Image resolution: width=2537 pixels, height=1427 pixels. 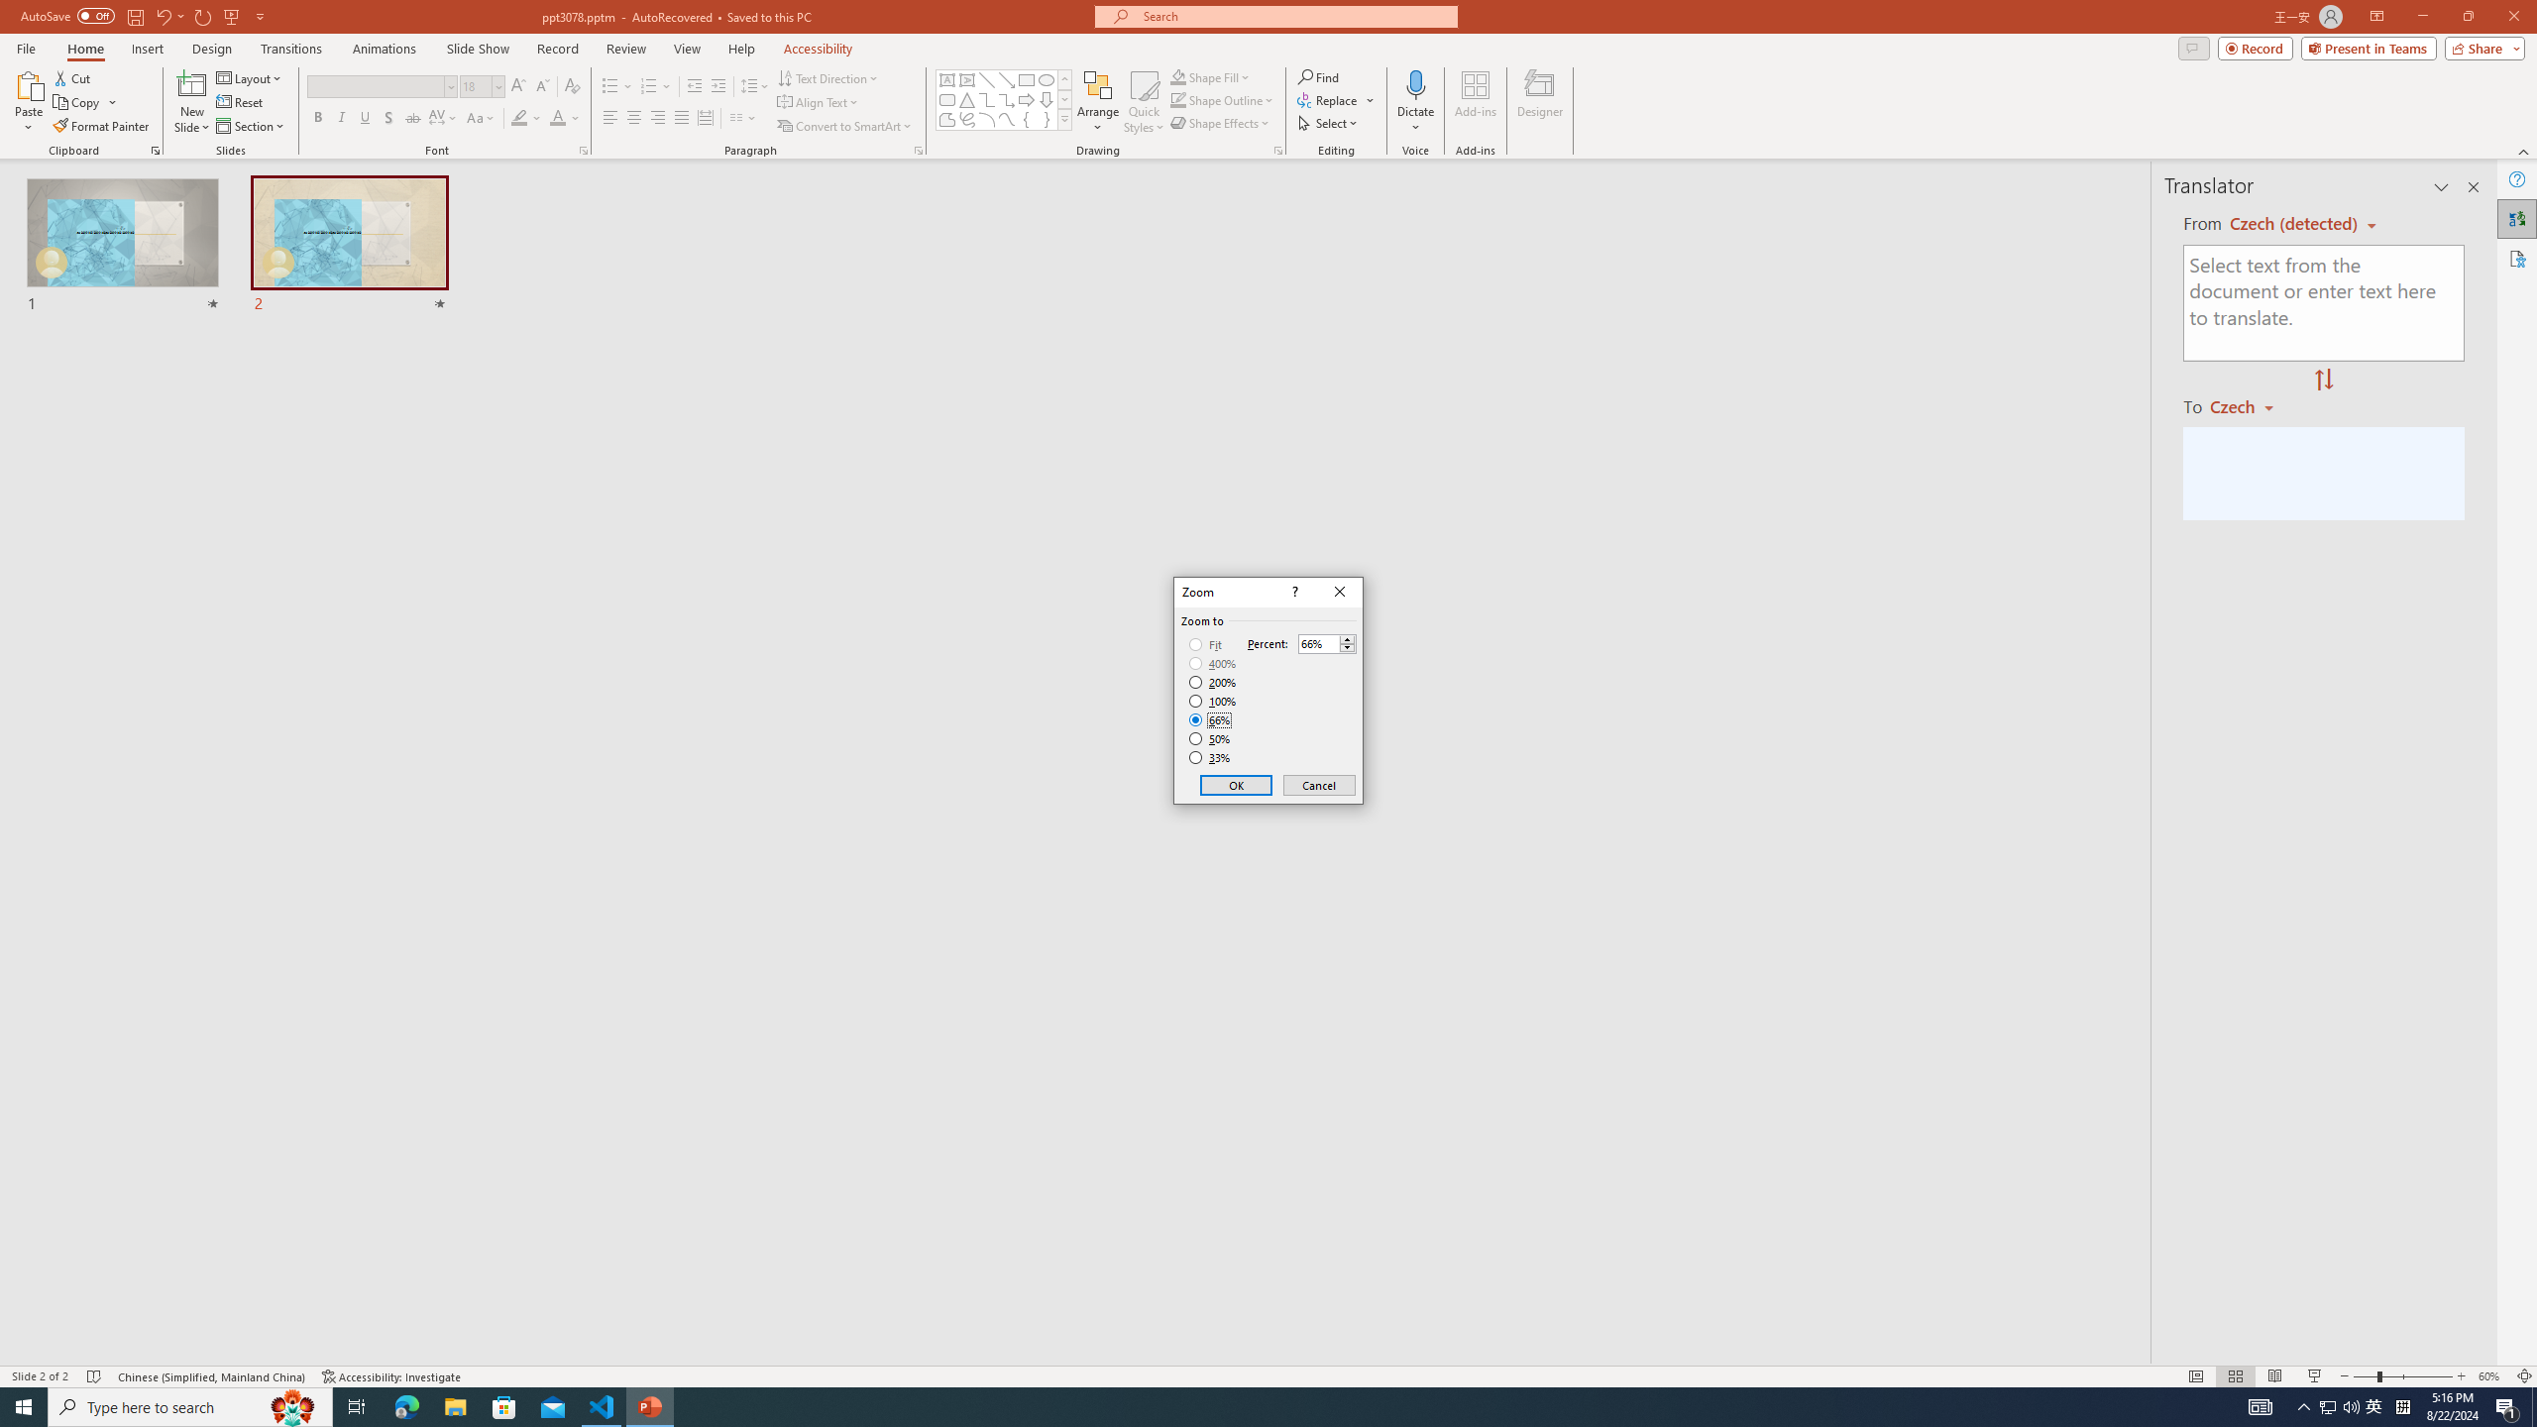 I want to click on Swap "from" and "to" languages., so click(x=2323, y=381).